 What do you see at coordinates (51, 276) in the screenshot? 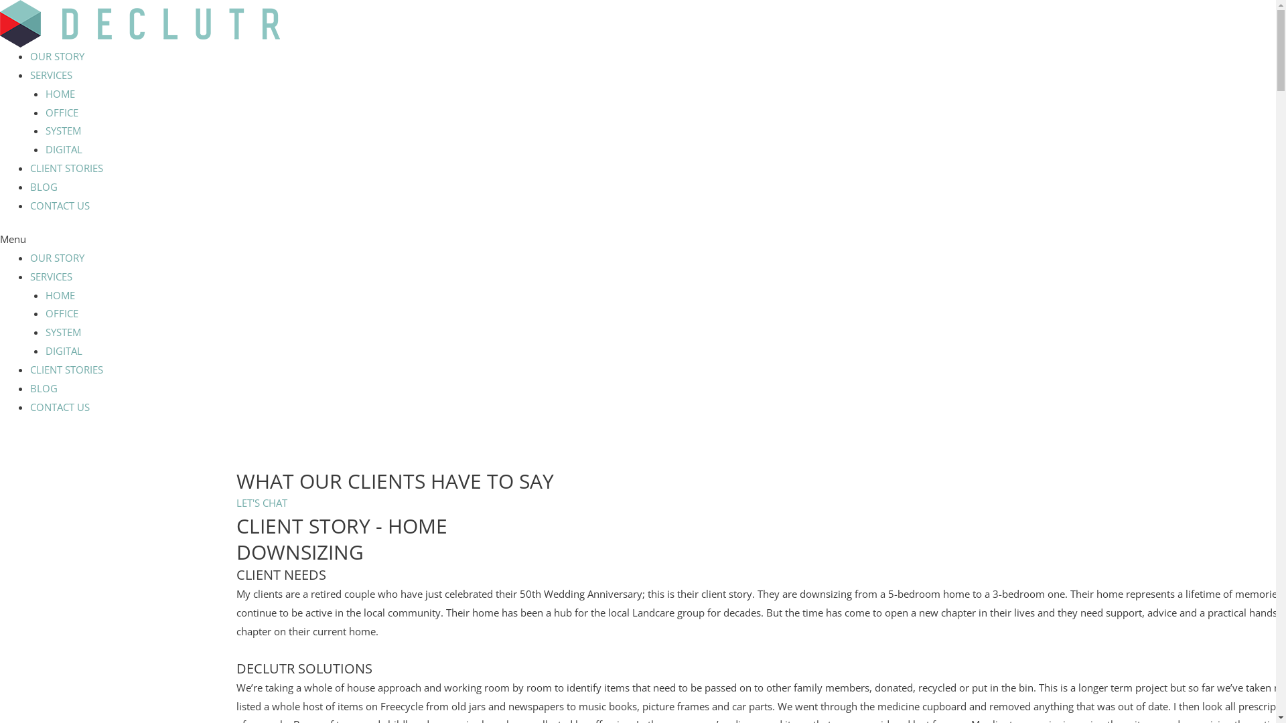
I see `SERVICES` at bounding box center [51, 276].